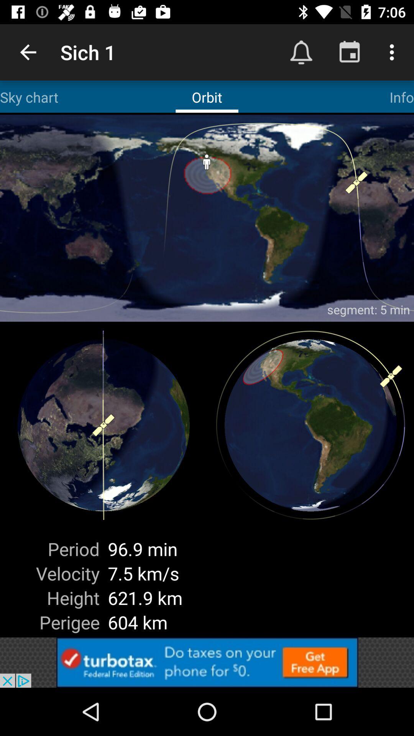 Image resolution: width=414 pixels, height=736 pixels. Describe the element at coordinates (207, 662) in the screenshot. I see `install turbotax` at that location.